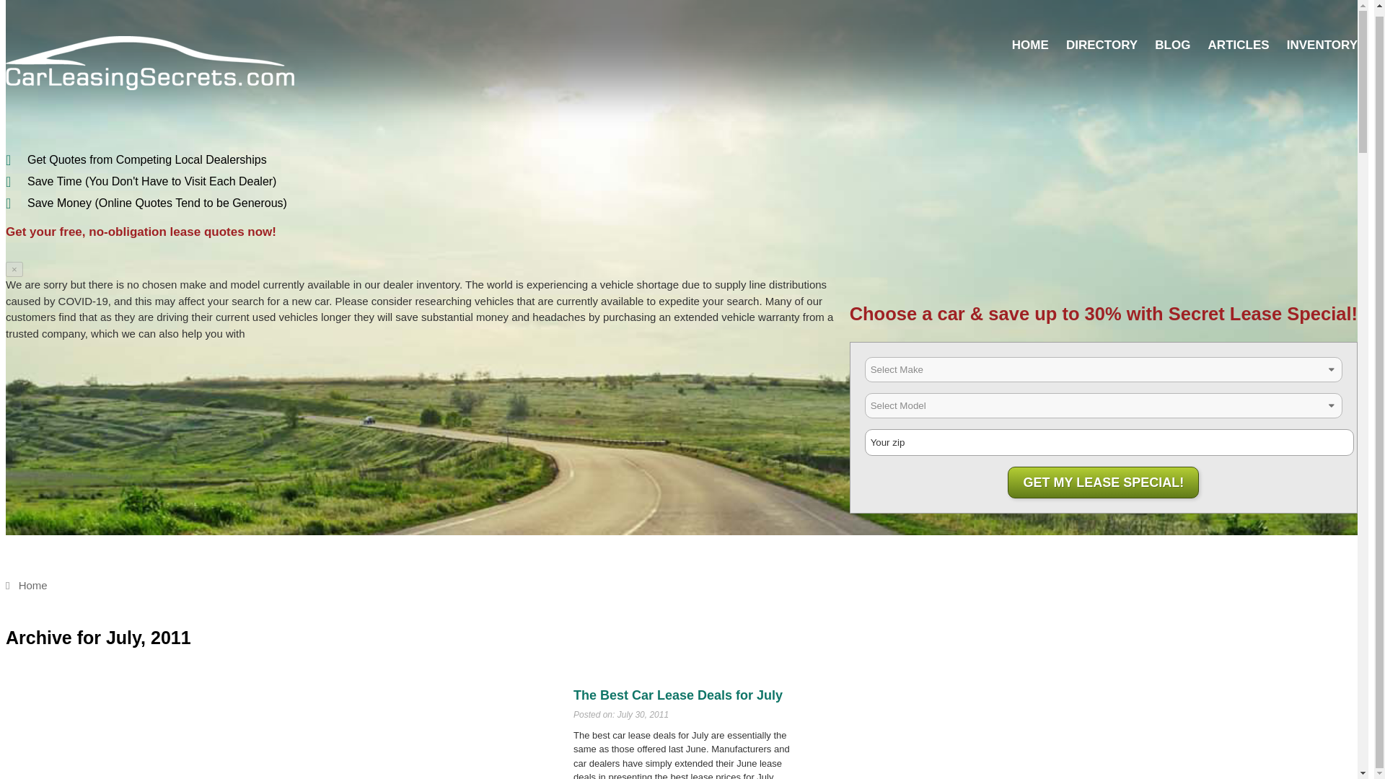  Describe the element at coordinates (26, 585) in the screenshot. I see `Home` at that location.